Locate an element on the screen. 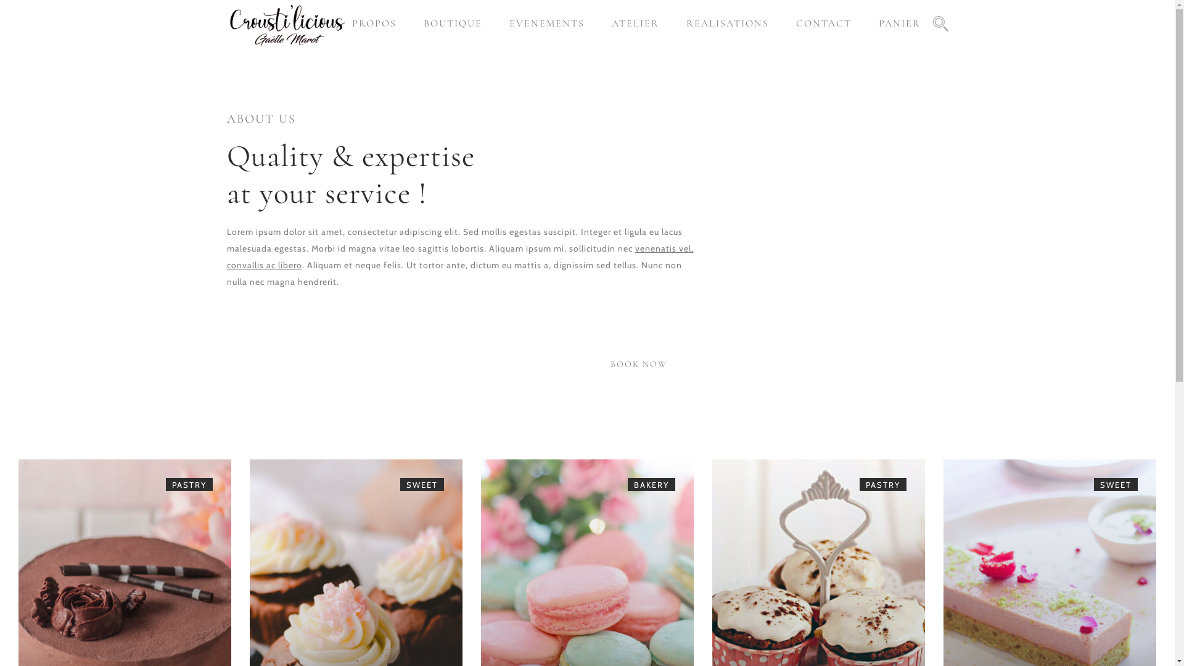 The width and height of the screenshot is (1184, 666). CONTACT is located at coordinates (823, 23).